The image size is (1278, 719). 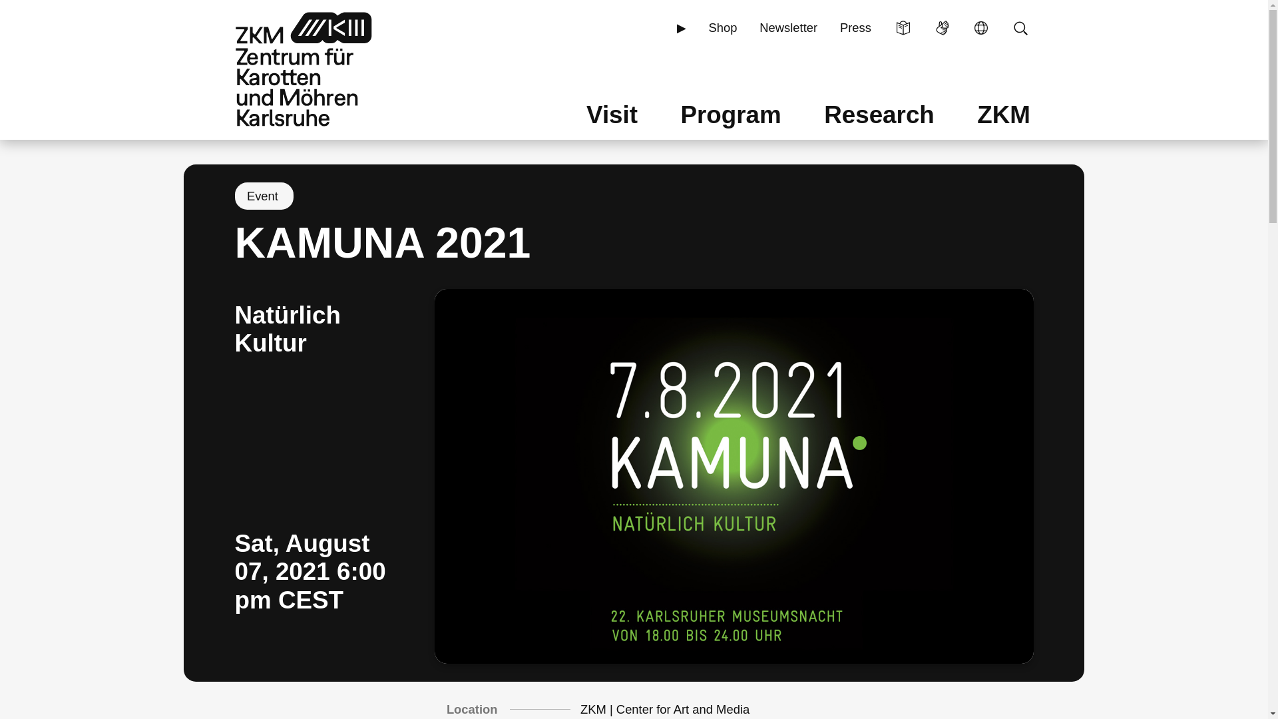 I want to click on Visit, so click(x=611, y=113).